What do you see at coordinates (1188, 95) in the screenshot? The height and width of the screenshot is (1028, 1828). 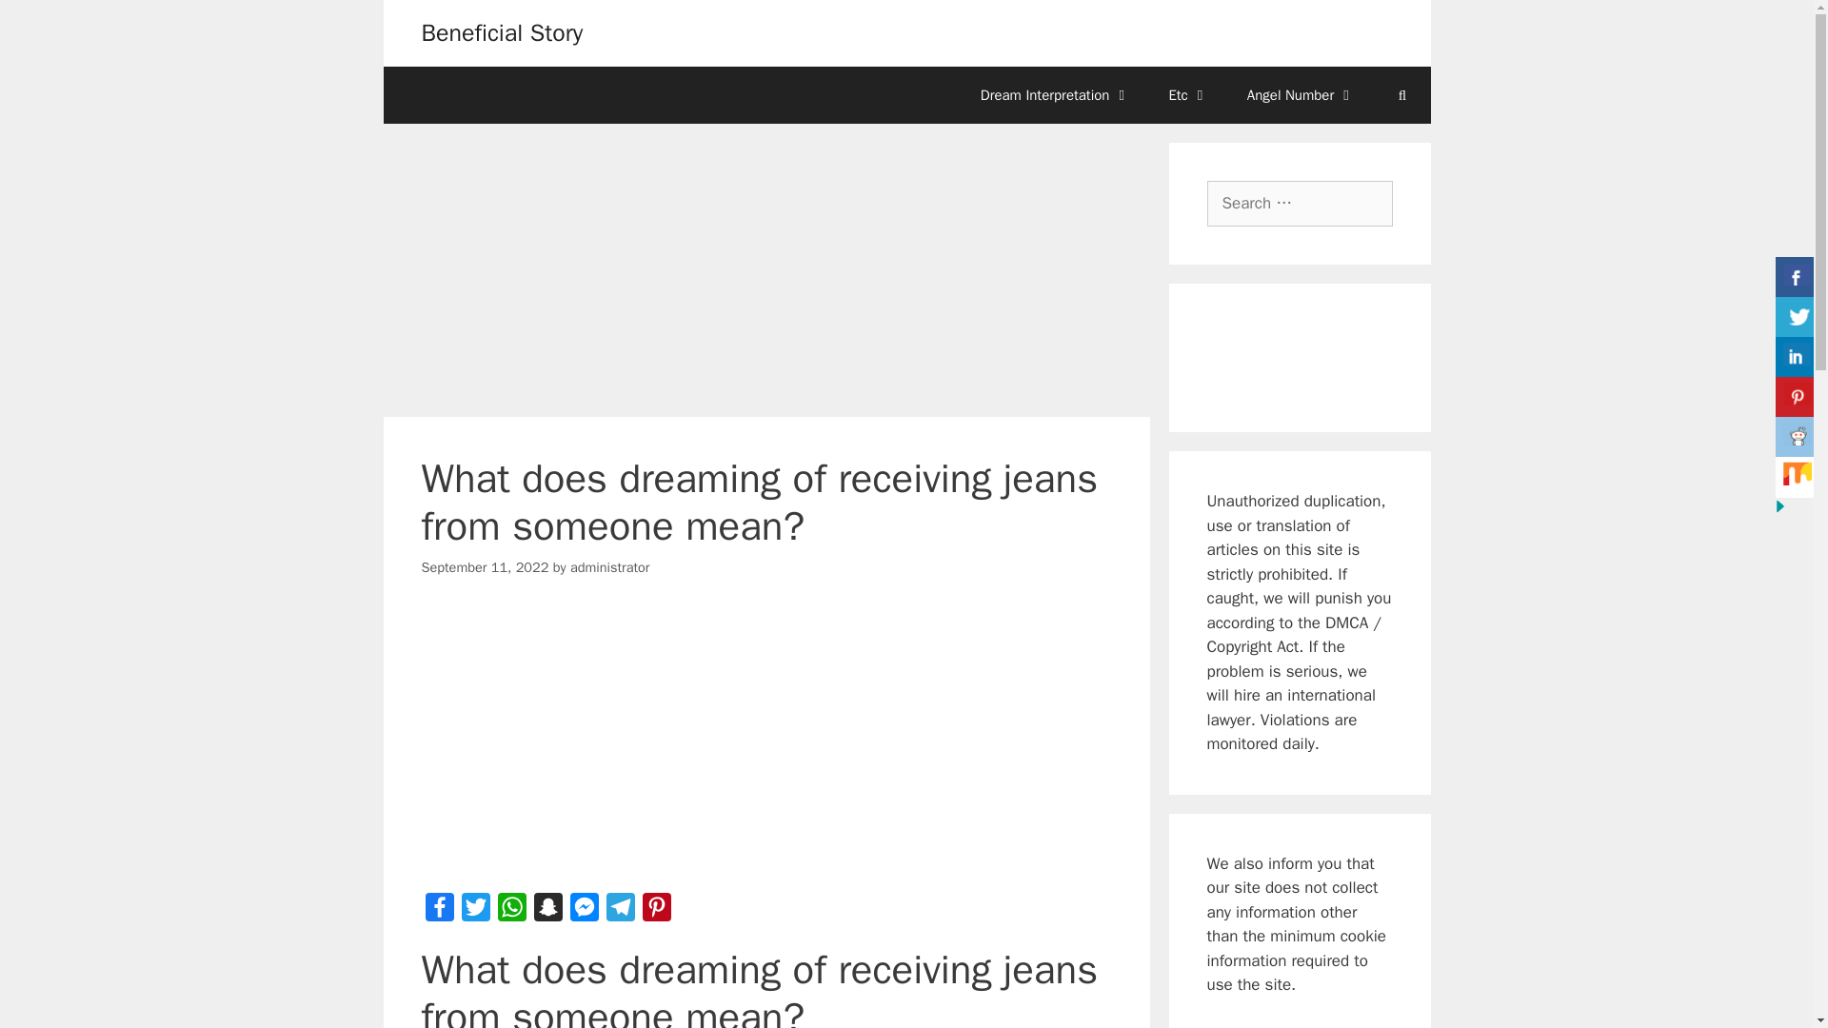 I see `Etc` at bounding box center [1188, 95].